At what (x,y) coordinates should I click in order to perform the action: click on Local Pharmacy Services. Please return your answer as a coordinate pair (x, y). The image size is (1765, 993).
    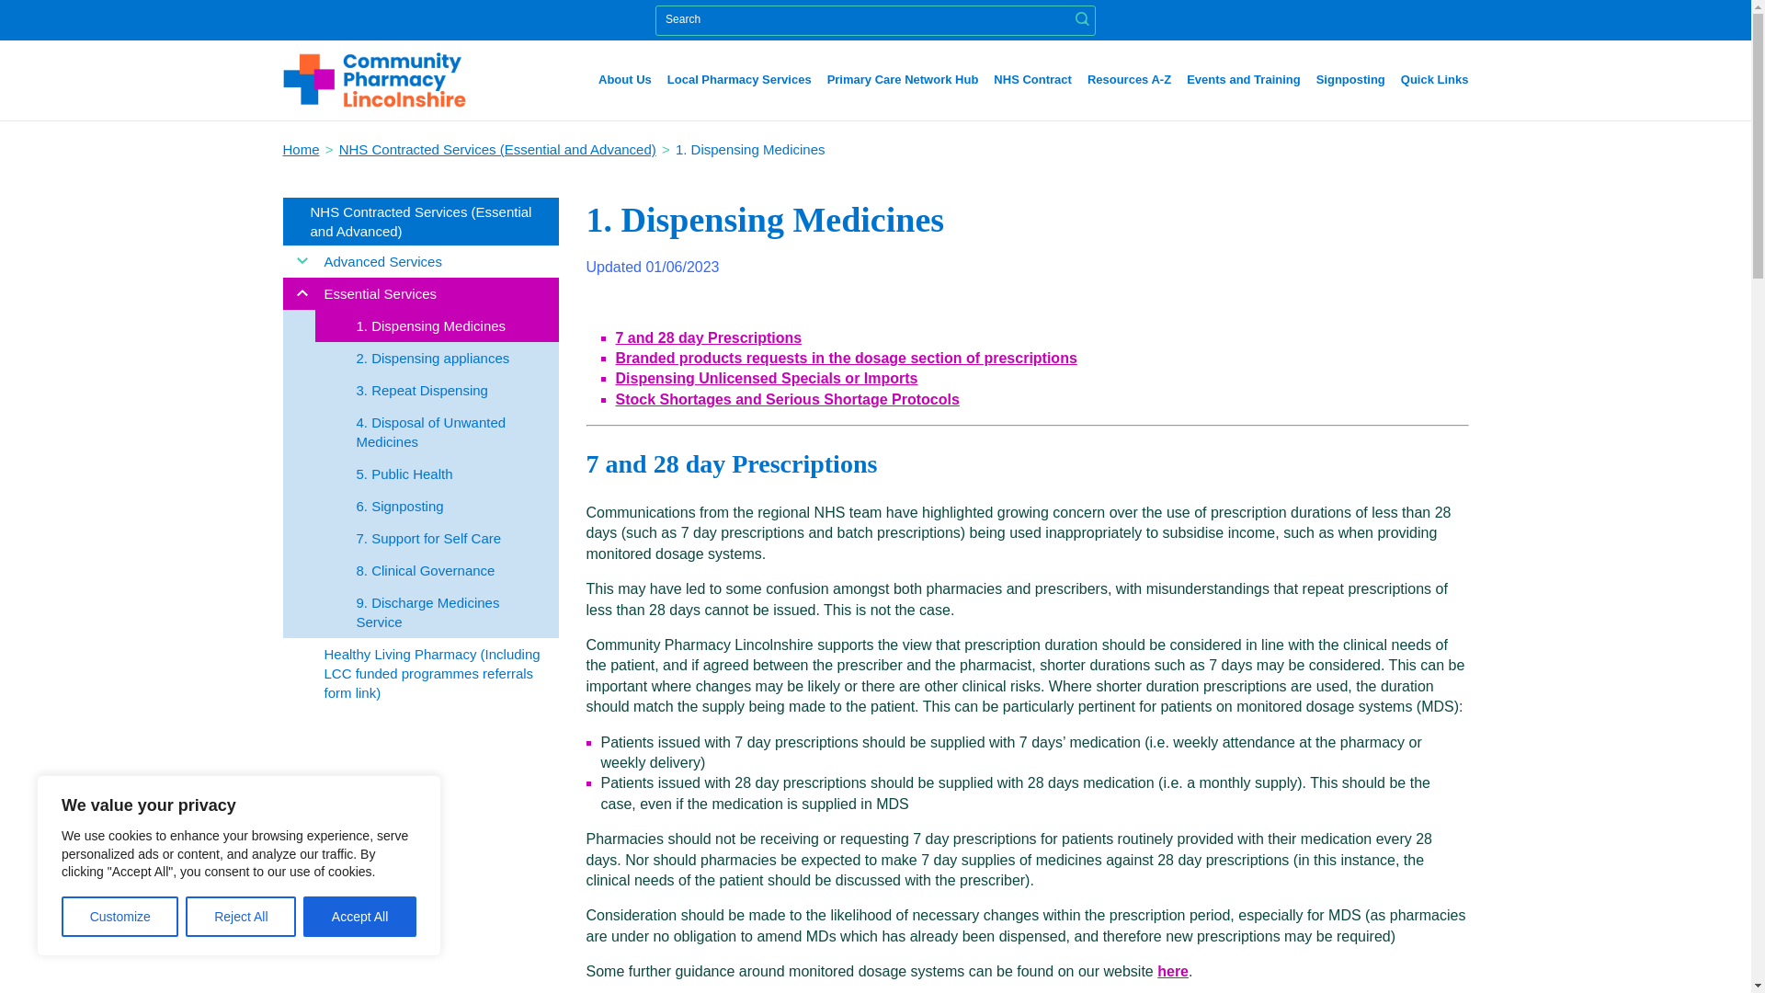
    Looking at the image, I should click on (739, 79).